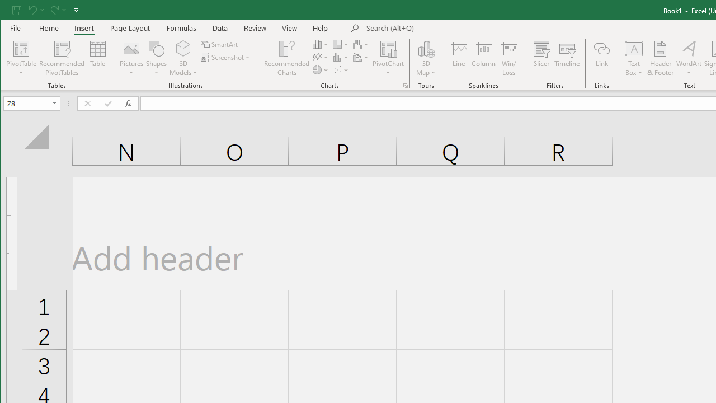 Image resolution: width=716 pixels, height=403 pixels. Describe the element at coordinates (10, 10) in the screenshot. I see `System` at that location.